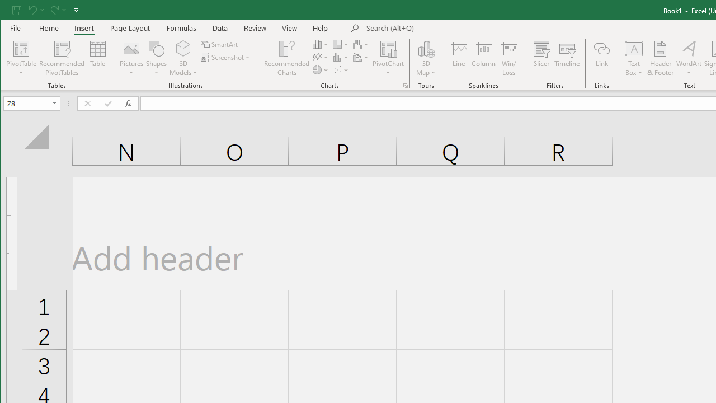 Image resolution: width=716 pixels, height=403 pixels. Describe the element at coordinates (10, 10) in the screenshot. I see `System` at that location.